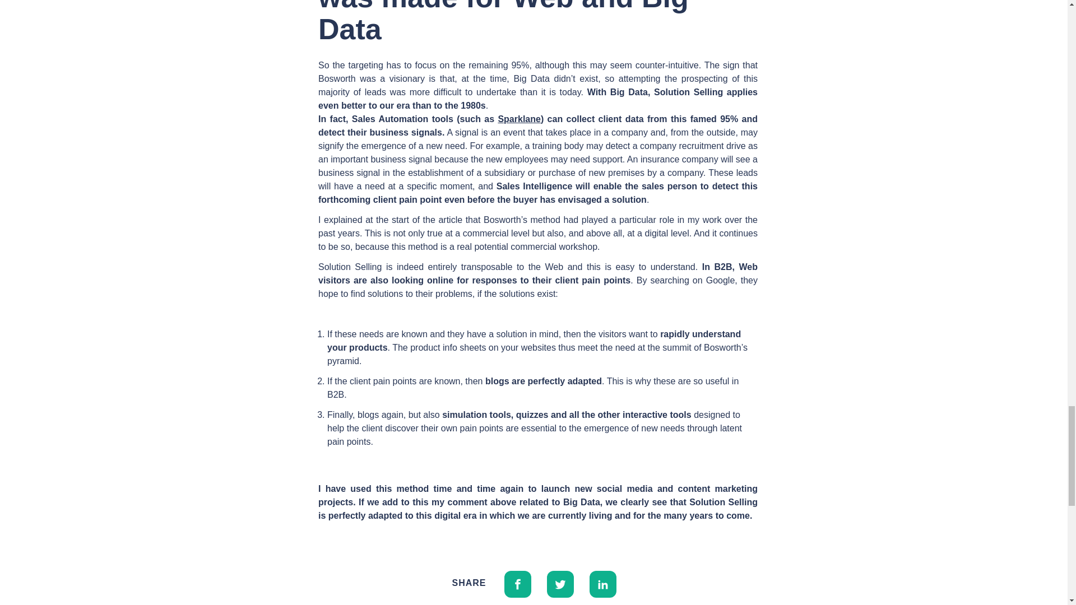 This screenshot has height=605, width=1076. Describe the element at coordinates (518, 583) in the screenshot. I see `Partager sur Facebook` at that location.